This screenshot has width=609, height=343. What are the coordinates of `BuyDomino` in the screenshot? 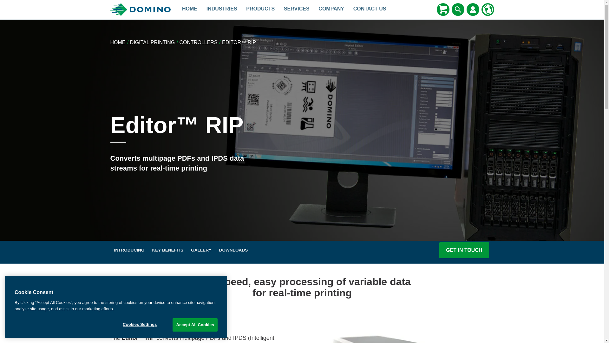 It's located at (443, 10).